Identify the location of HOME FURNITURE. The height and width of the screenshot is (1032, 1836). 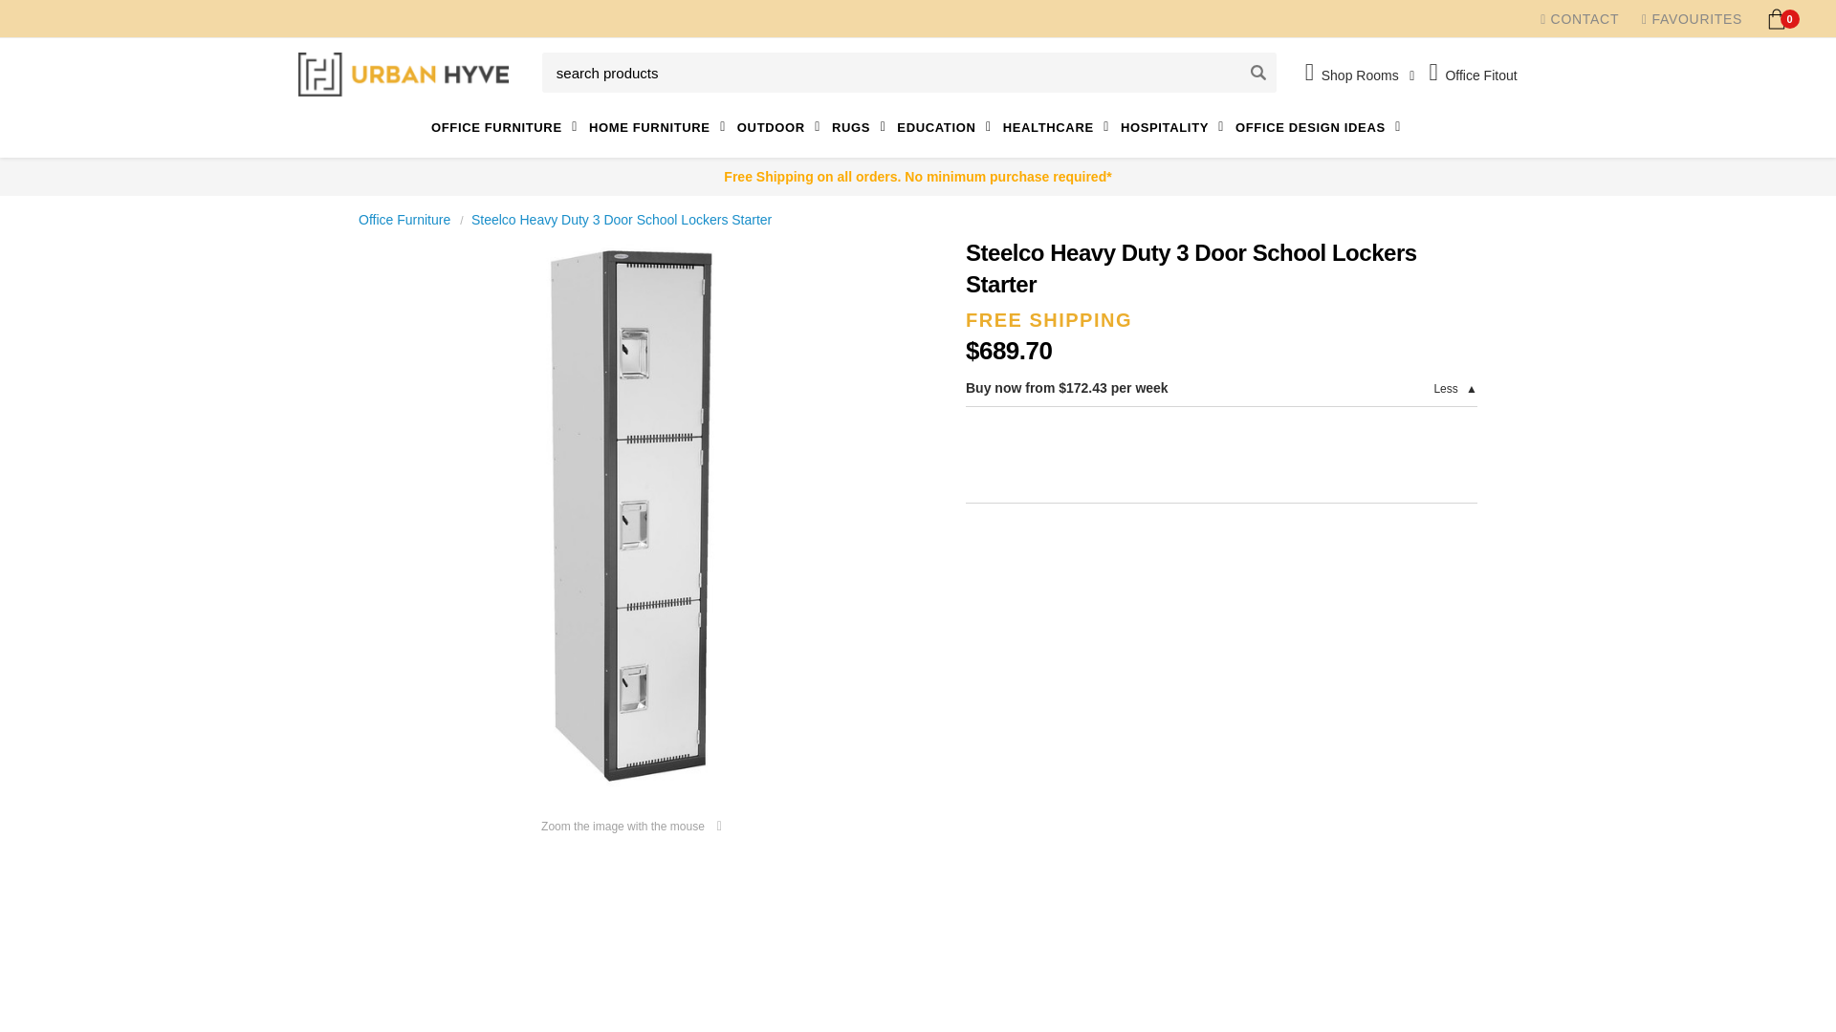
(659, 127).